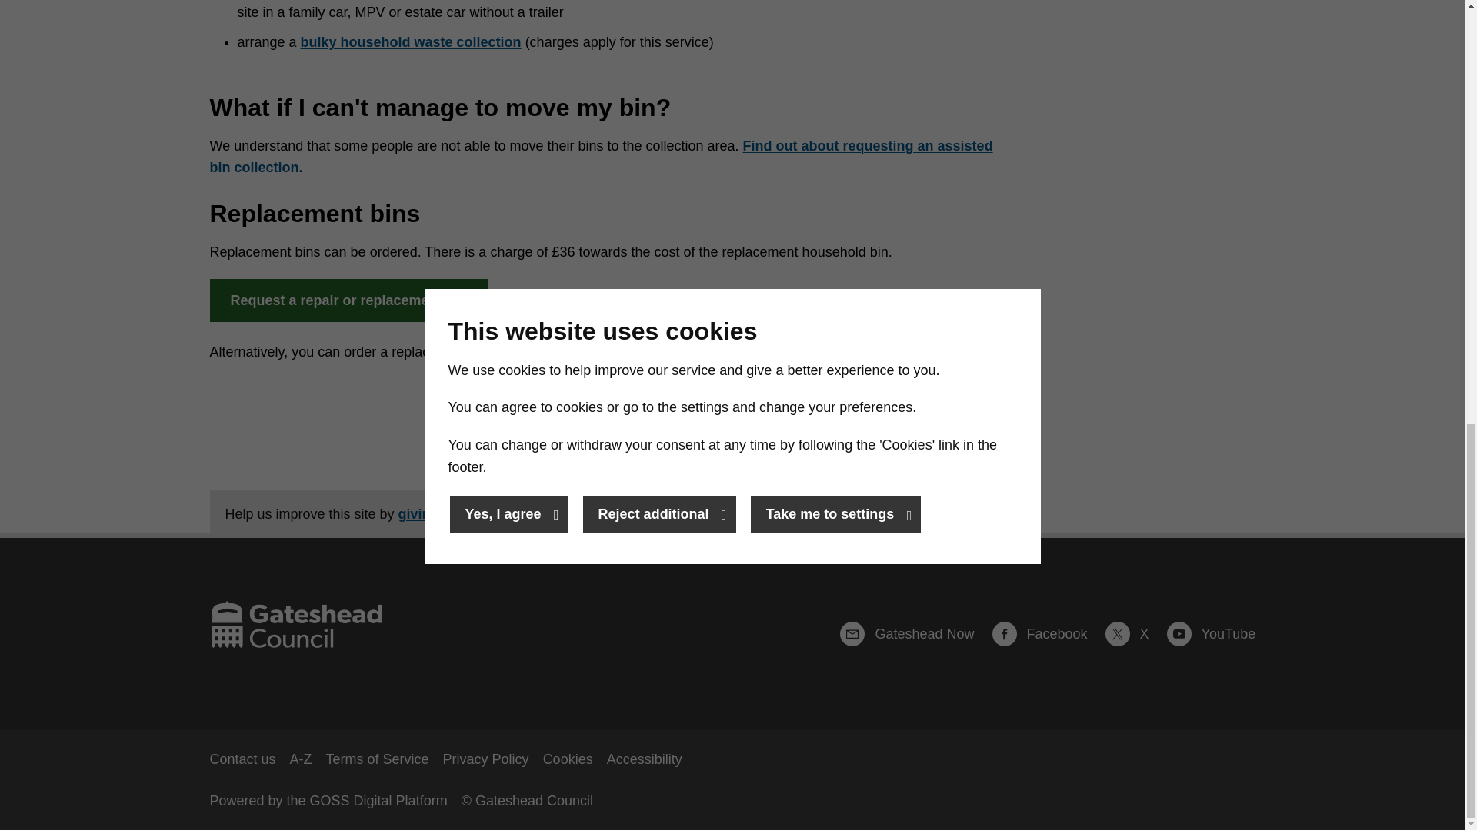  Describe the element at coordinates (348, 300) in the screenshot. I see `Request a repair or replacement bin` at that location.